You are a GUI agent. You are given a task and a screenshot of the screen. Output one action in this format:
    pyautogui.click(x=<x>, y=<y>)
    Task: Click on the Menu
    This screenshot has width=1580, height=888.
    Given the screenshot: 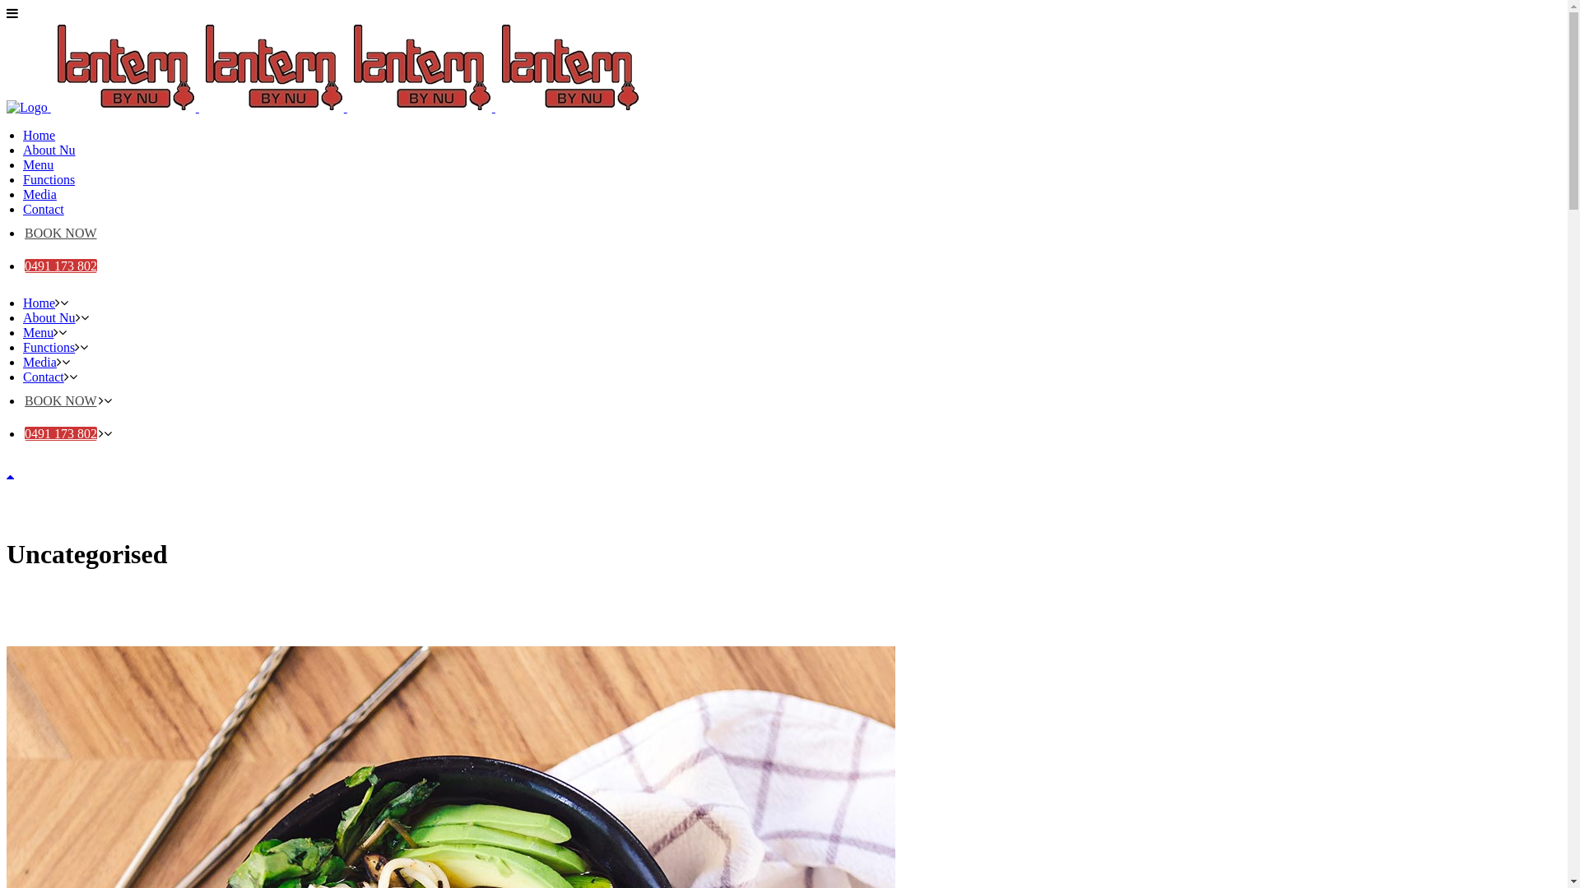 What is the action you would take?
    pyautogui.click(x=38, y=332)
    